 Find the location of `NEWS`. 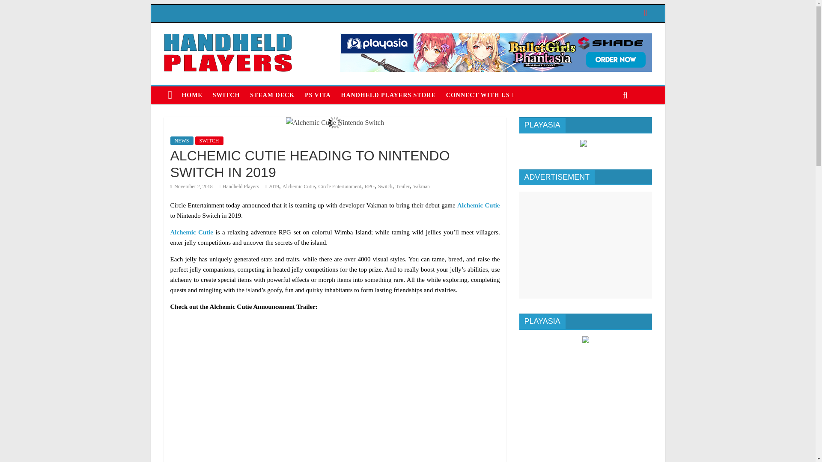

NEWS is located at coordinates (182, 140).